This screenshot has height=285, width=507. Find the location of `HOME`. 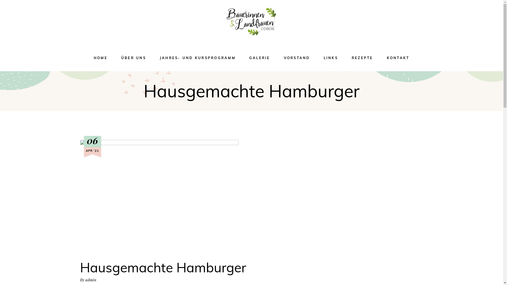

HOME is located at coordinates (101, 58).